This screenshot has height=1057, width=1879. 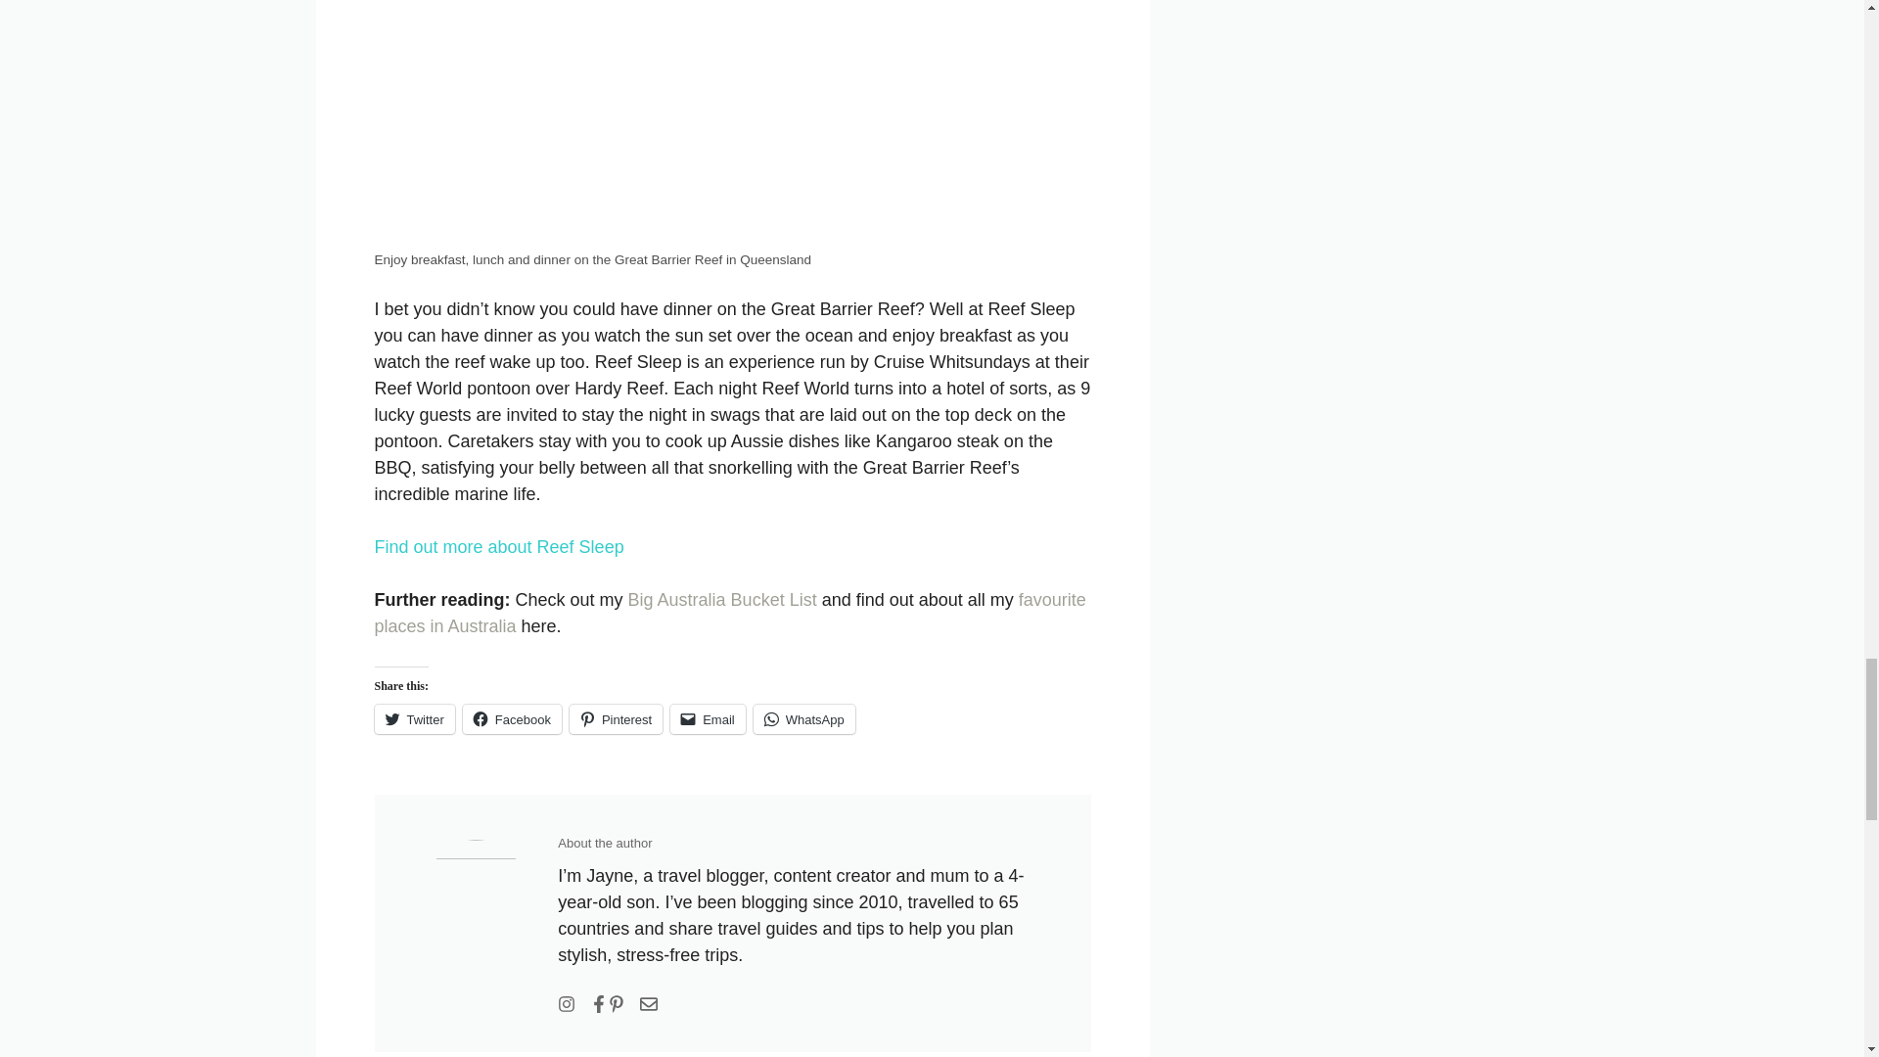 I want to click on Click to share on Facebook, so click(x=512, y=718).